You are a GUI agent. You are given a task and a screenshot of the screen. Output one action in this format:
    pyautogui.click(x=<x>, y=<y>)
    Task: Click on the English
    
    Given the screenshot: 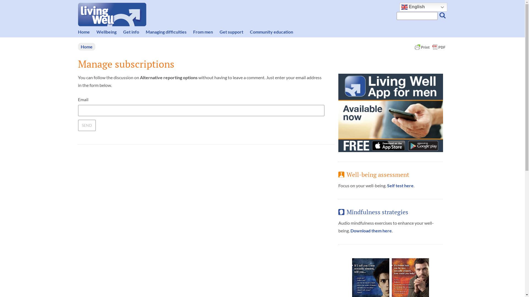 What is the action you would take?
    pyautogui.click(x=423, y=7)
    